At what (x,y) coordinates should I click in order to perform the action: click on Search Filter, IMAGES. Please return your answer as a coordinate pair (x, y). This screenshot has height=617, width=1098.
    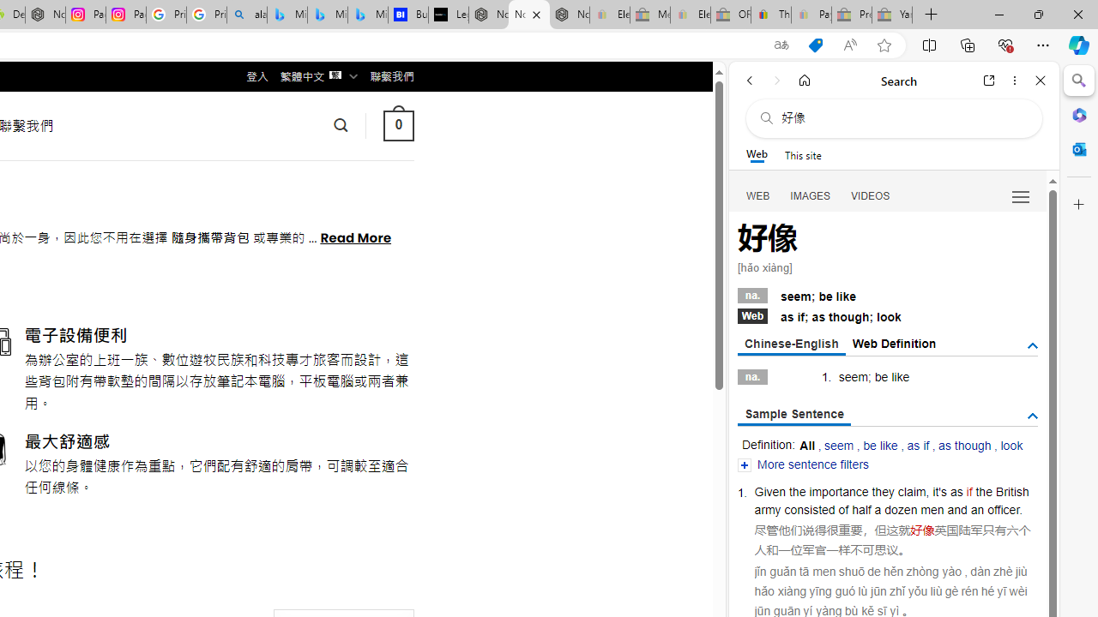
    Looking at the image, I should click on (810, 195).